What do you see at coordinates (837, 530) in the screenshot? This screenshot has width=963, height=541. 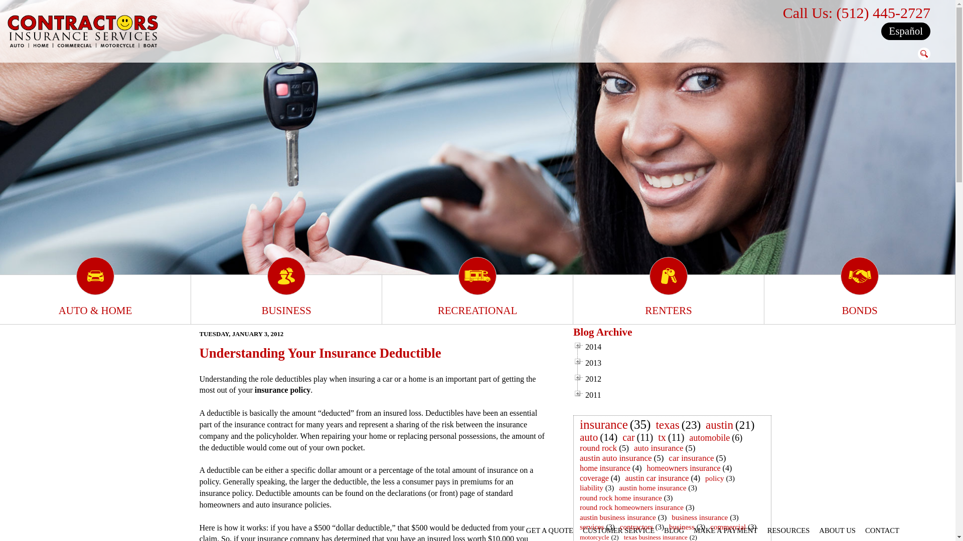 I see `ABOUT US` at bounding box center [837, 530].